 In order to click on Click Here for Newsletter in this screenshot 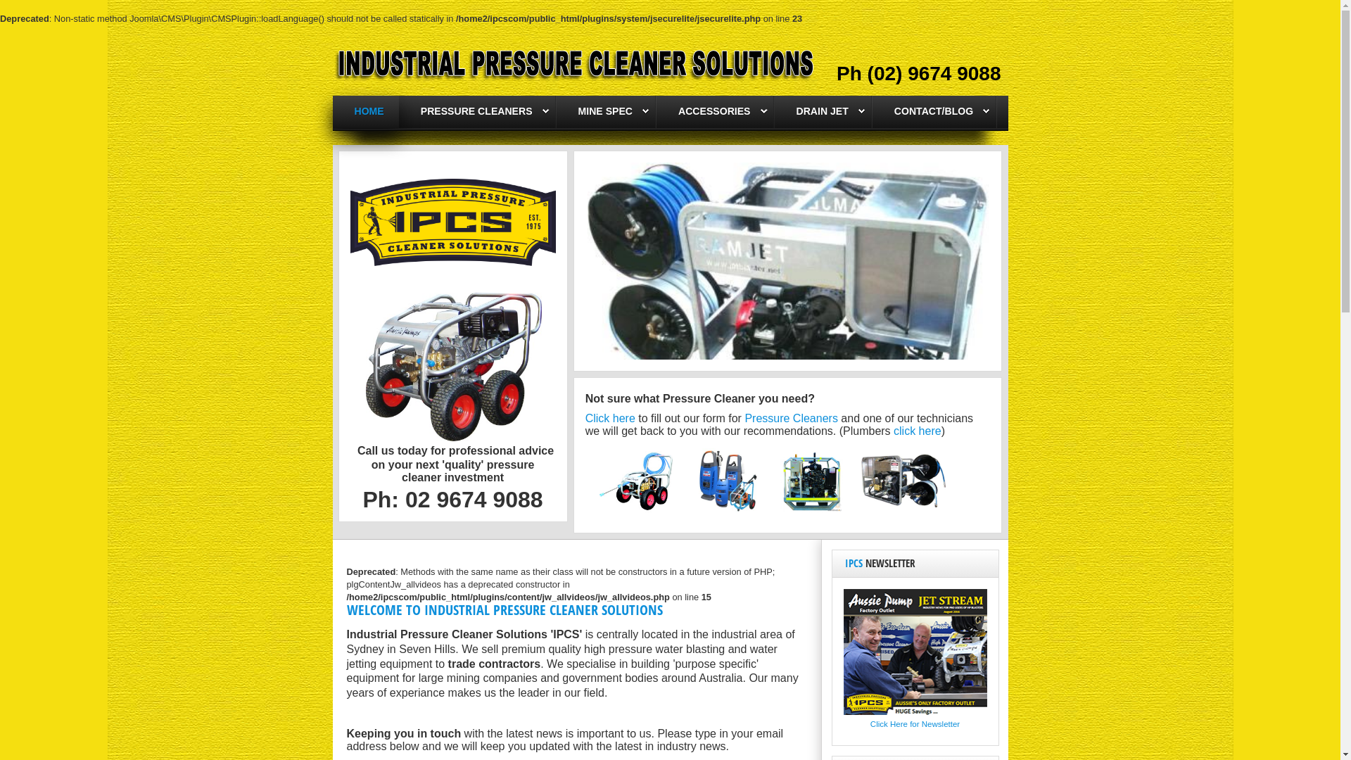, I will do `click(915, 724)`.